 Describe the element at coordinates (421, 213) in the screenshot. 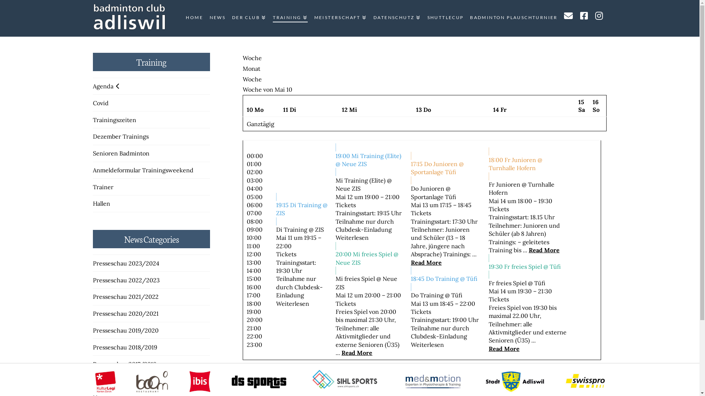

I see `Tickets` at that location.